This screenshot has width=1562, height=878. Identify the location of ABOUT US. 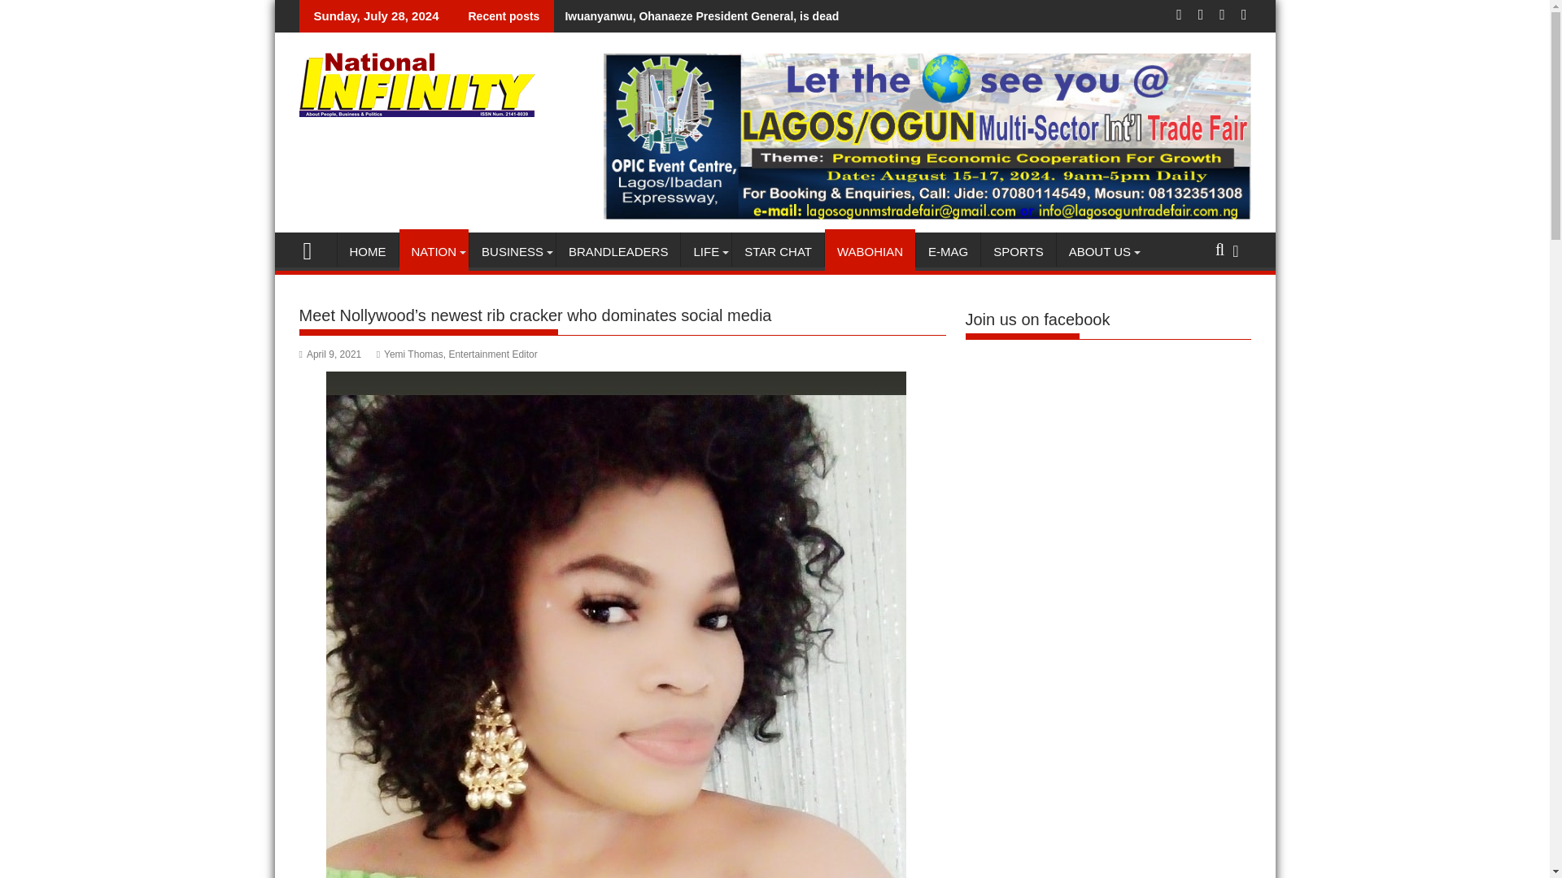
(1100, 252).